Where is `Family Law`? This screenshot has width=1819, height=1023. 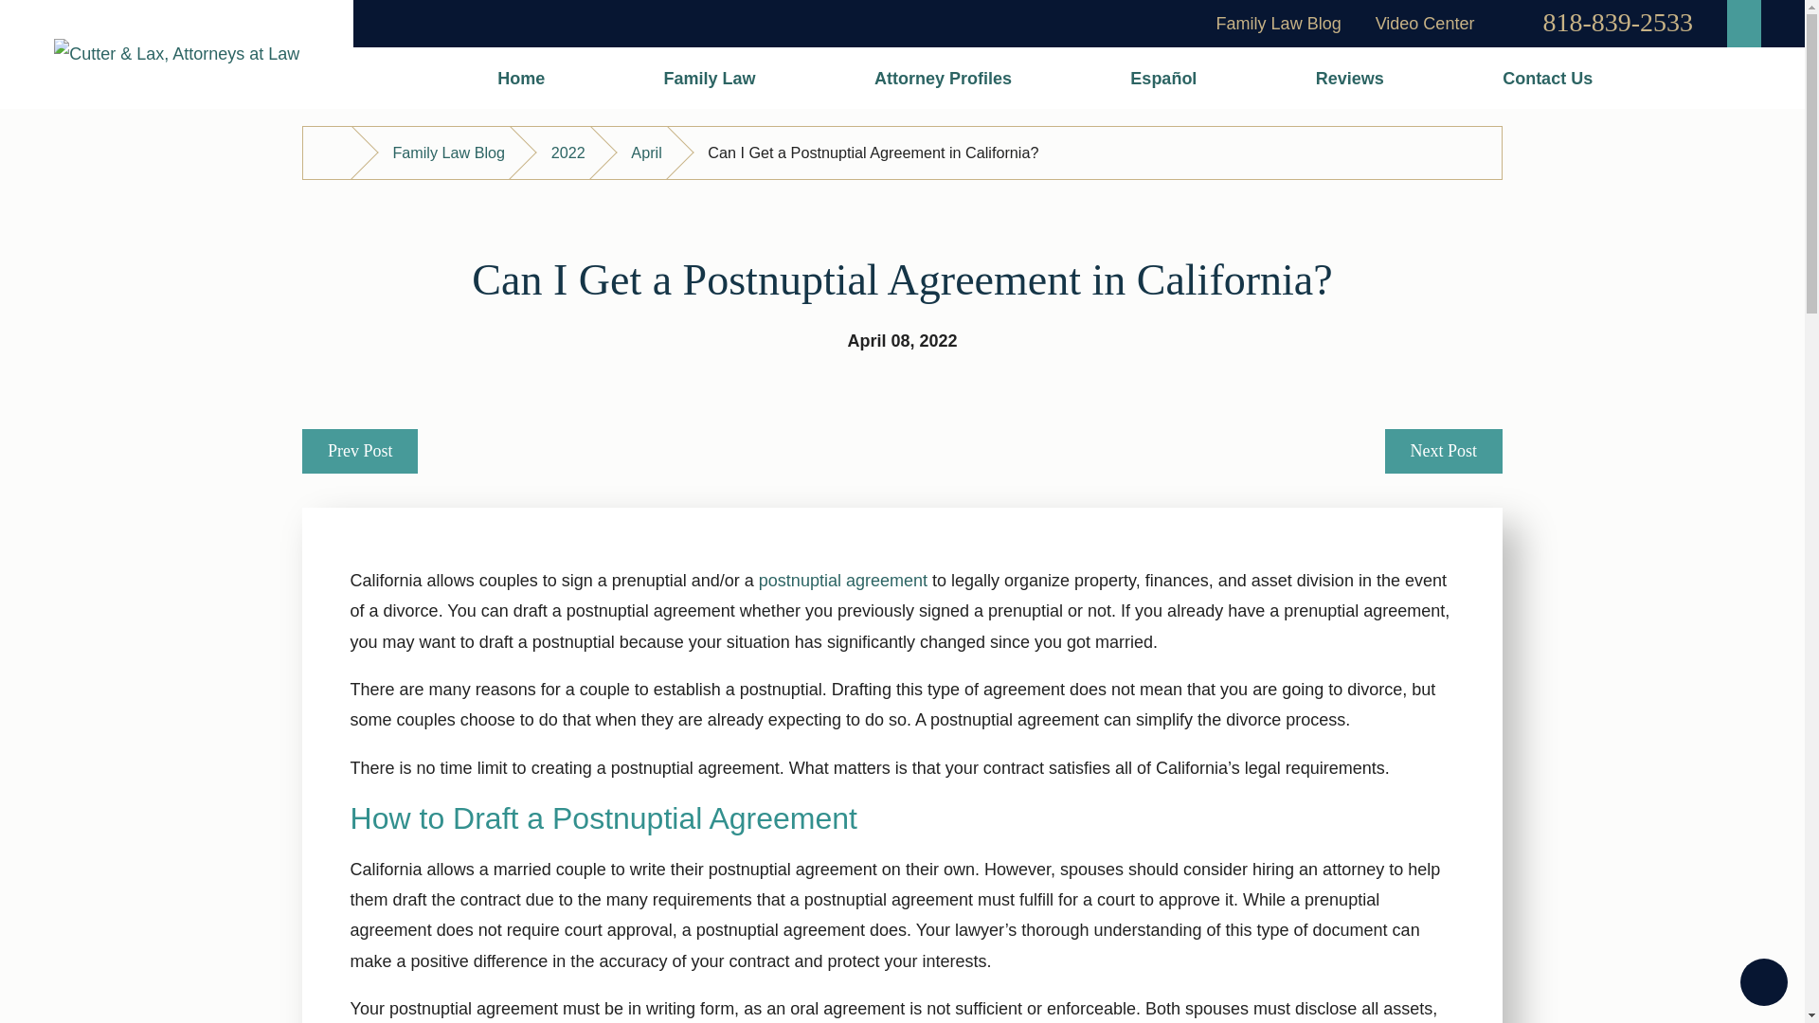 Family Law is located at coordinates (709, 78).